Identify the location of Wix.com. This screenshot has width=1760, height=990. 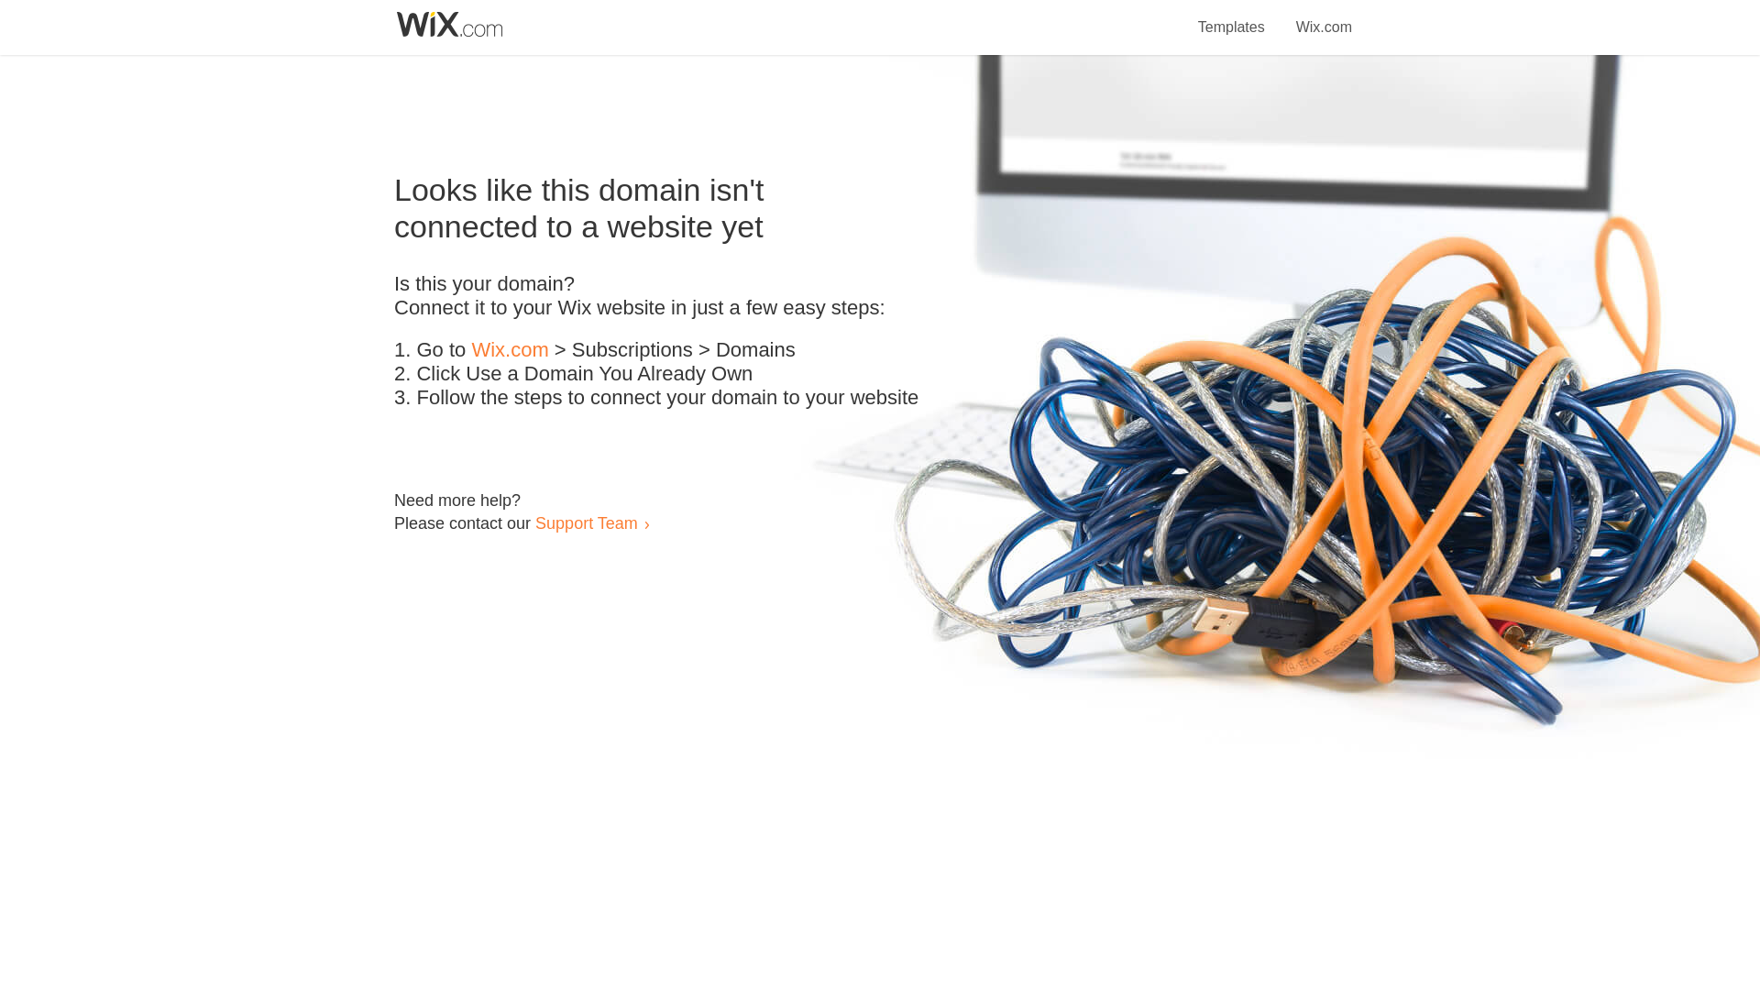
(510, 350).